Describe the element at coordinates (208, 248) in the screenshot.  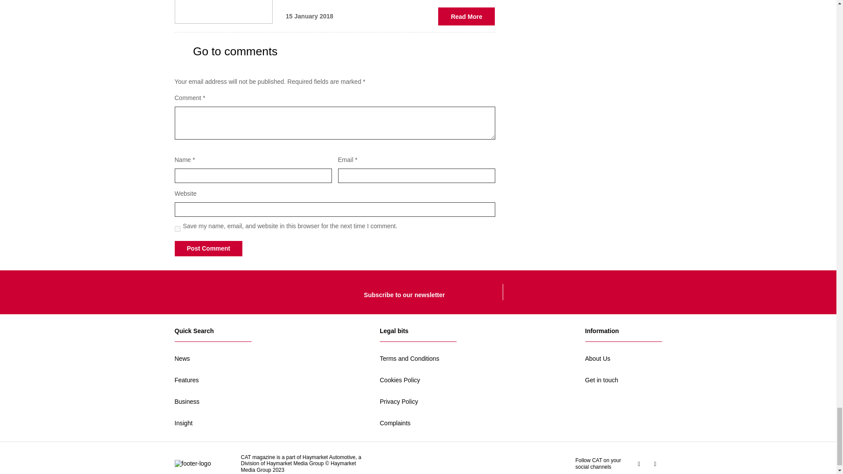
I see `Post Comment` at that location.